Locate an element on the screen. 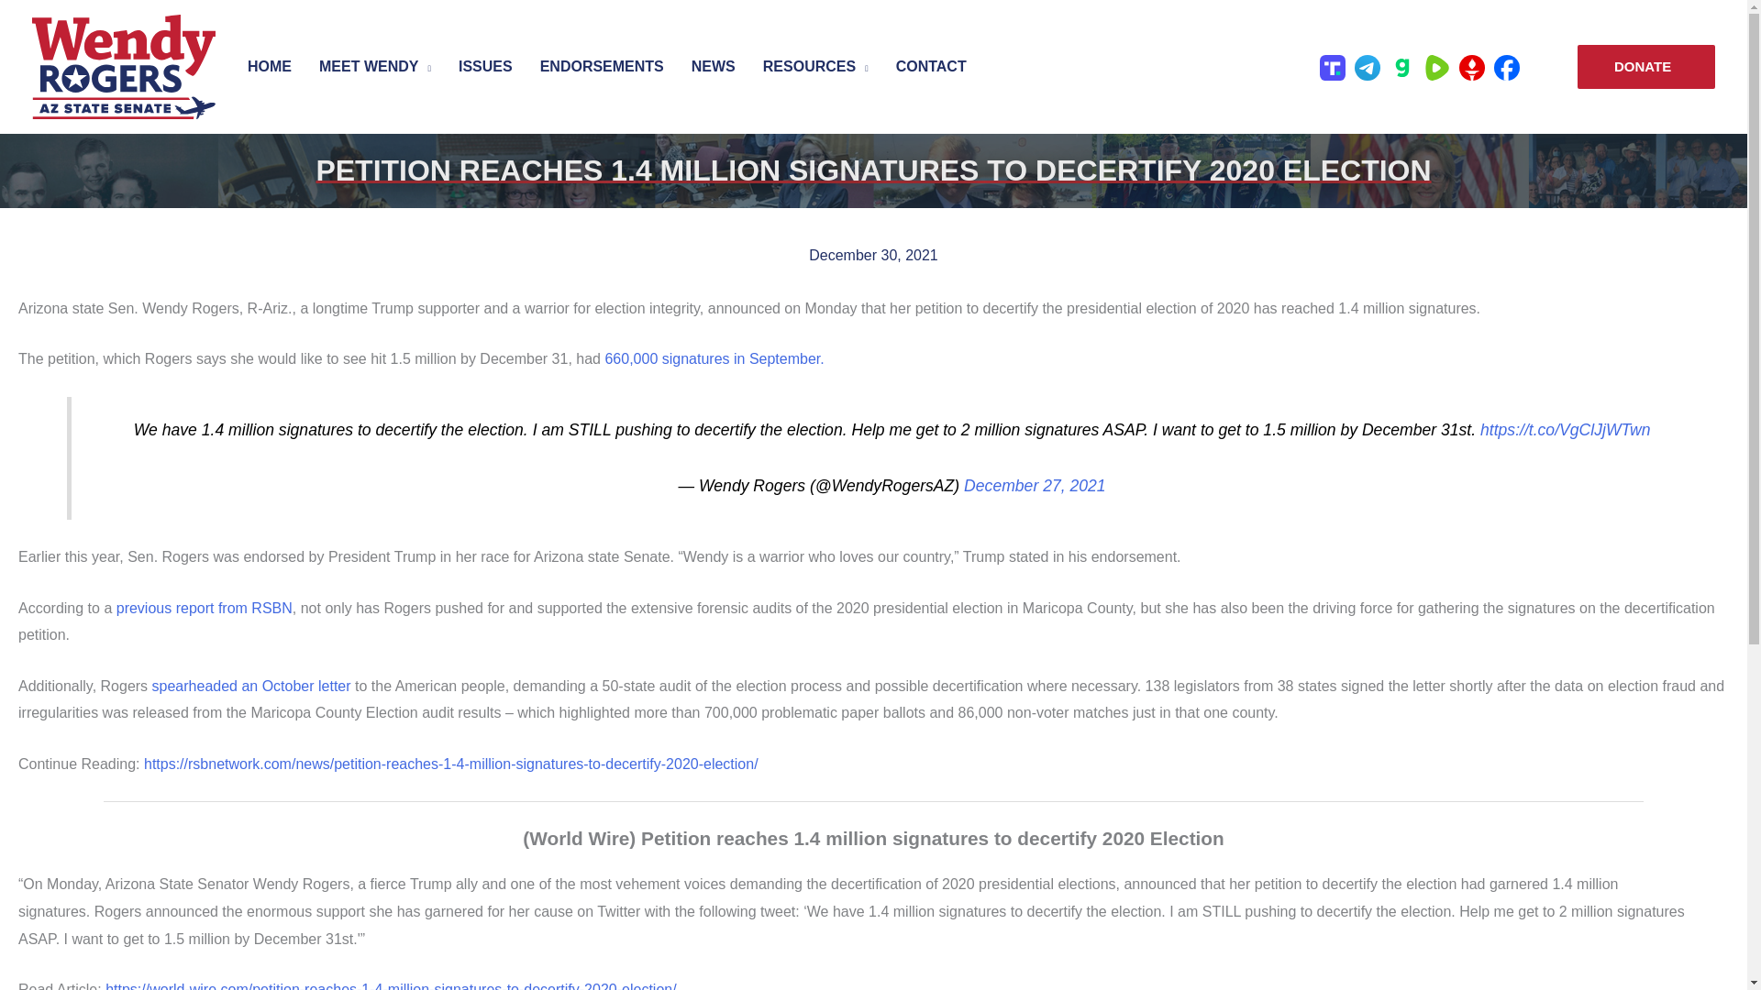 This screenshot has height=990, width=1761. GETTR is located at coordinates (1471, 66).